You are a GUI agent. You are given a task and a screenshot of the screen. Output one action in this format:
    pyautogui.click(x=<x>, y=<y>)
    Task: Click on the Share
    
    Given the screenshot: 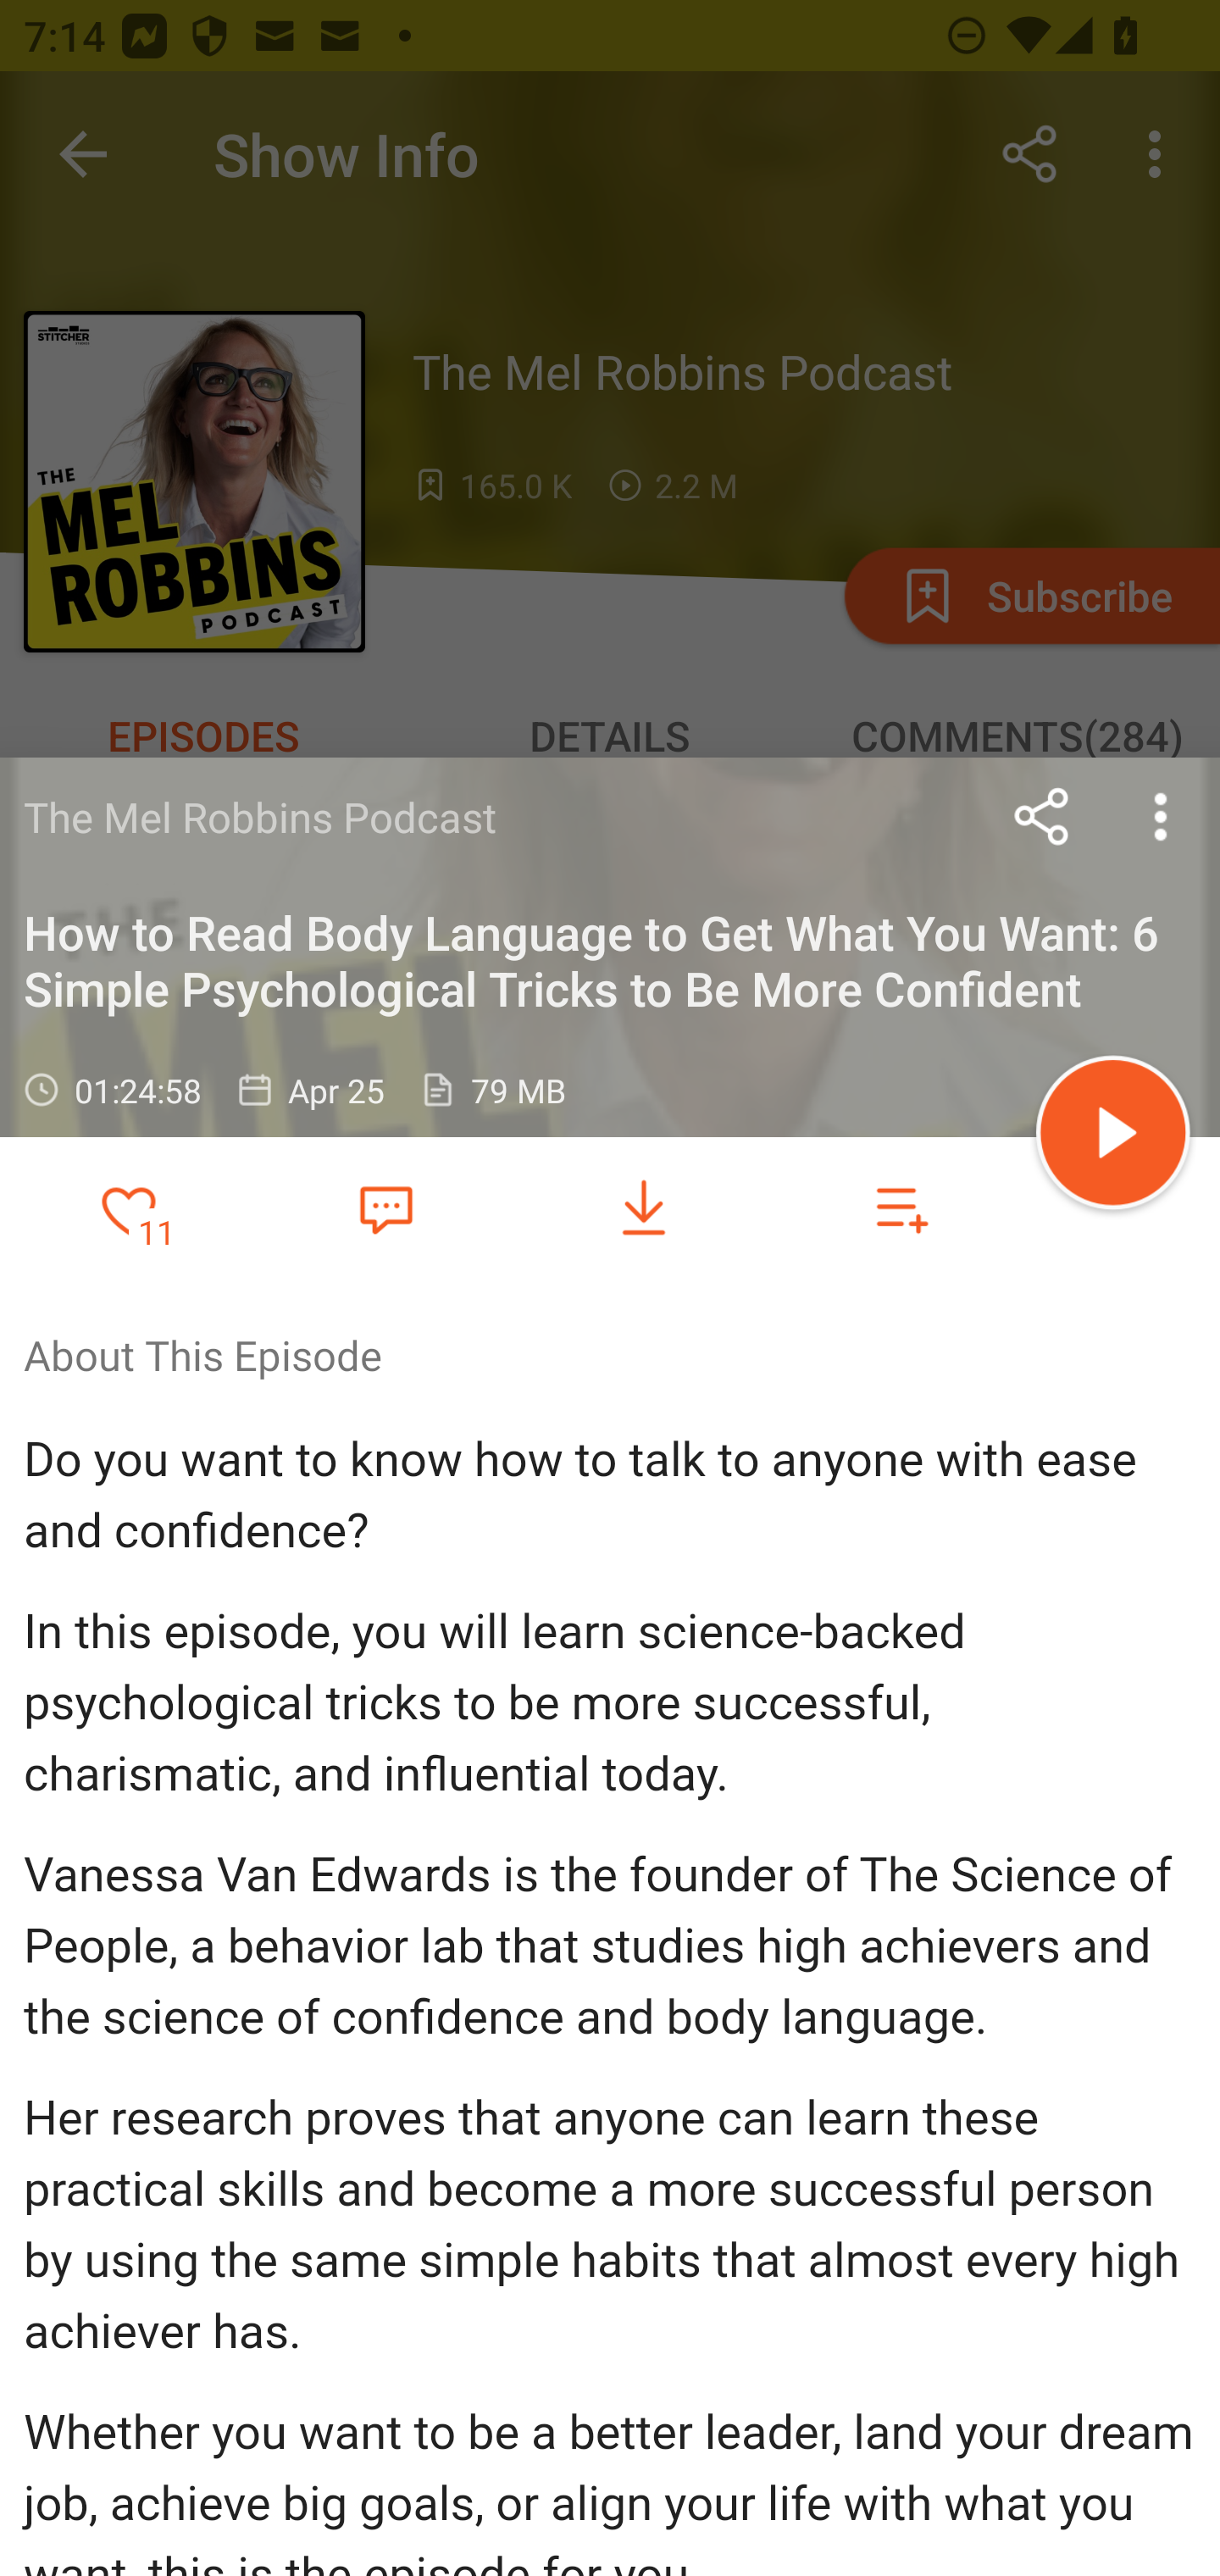 What is the action you would take?
    pyautogui.click(x=1042, y=816)
    